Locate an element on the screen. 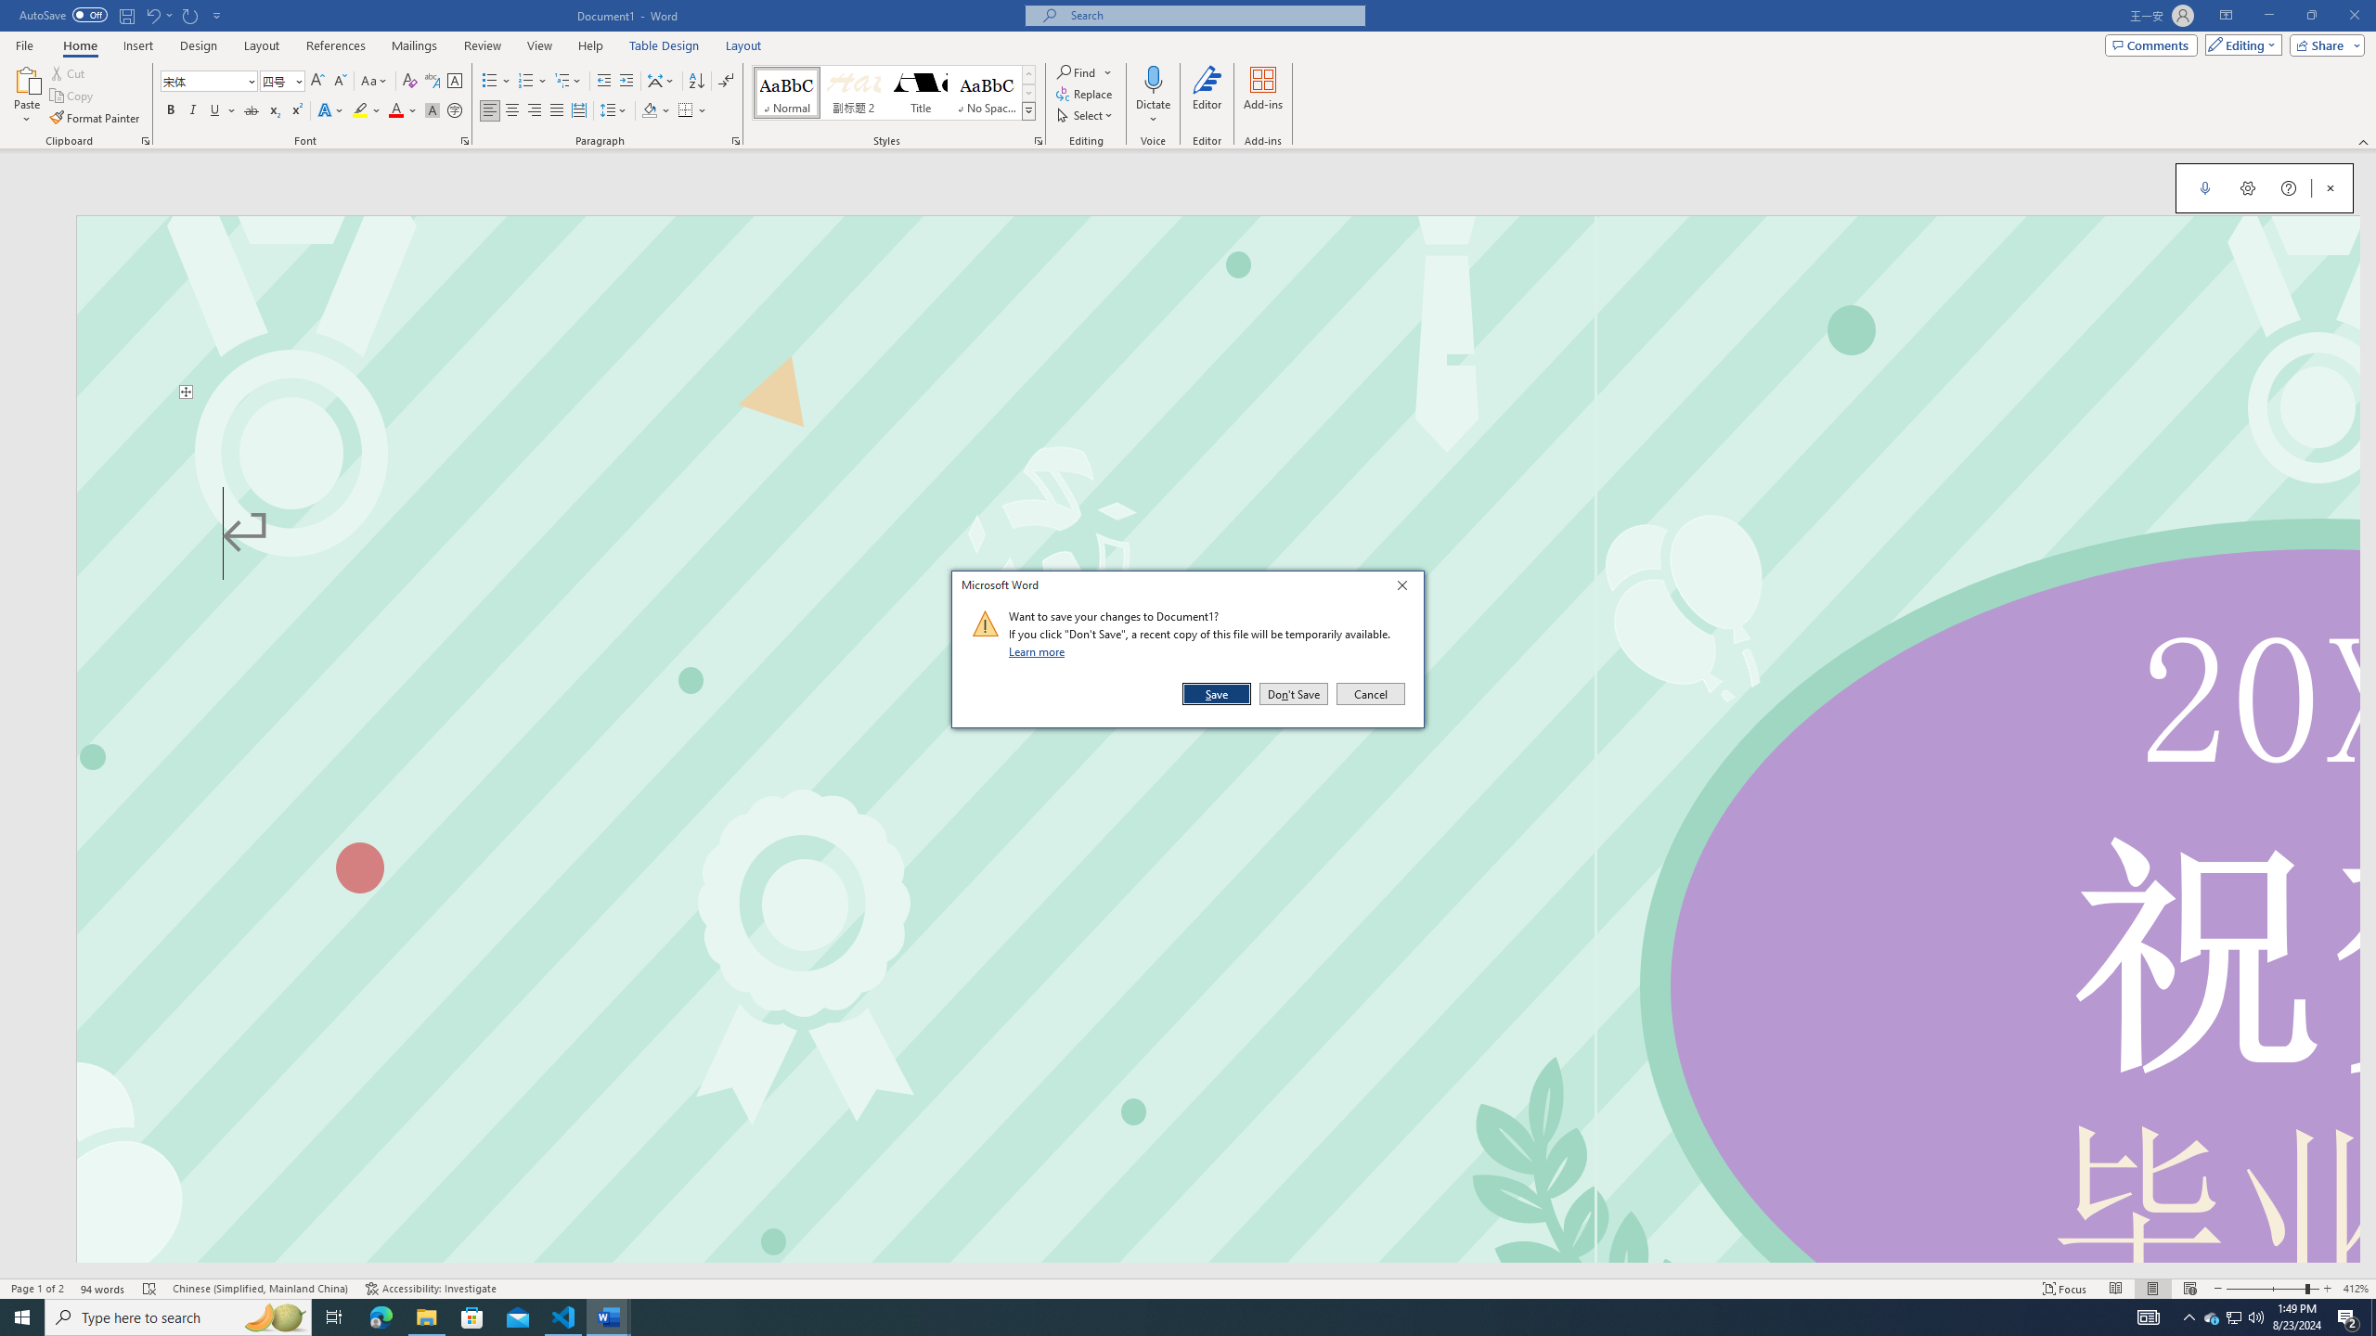 The height and width of the screenshot is (1336, 2376). Undo Text Fill Effect is located at coordinates (158, 15).